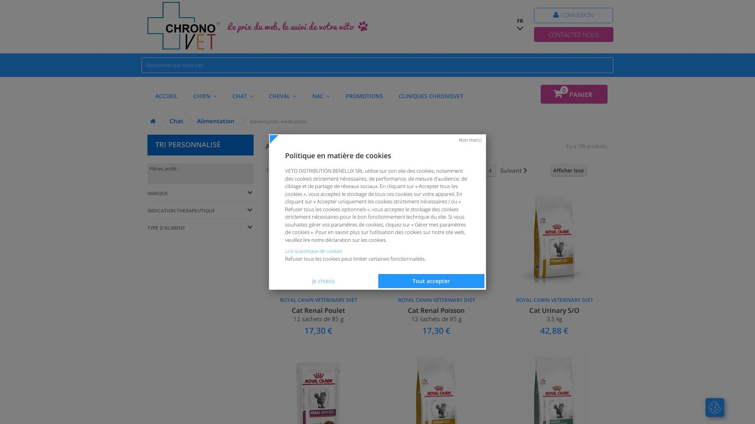  I want to click on ACCUEIL, so click(167, 96).